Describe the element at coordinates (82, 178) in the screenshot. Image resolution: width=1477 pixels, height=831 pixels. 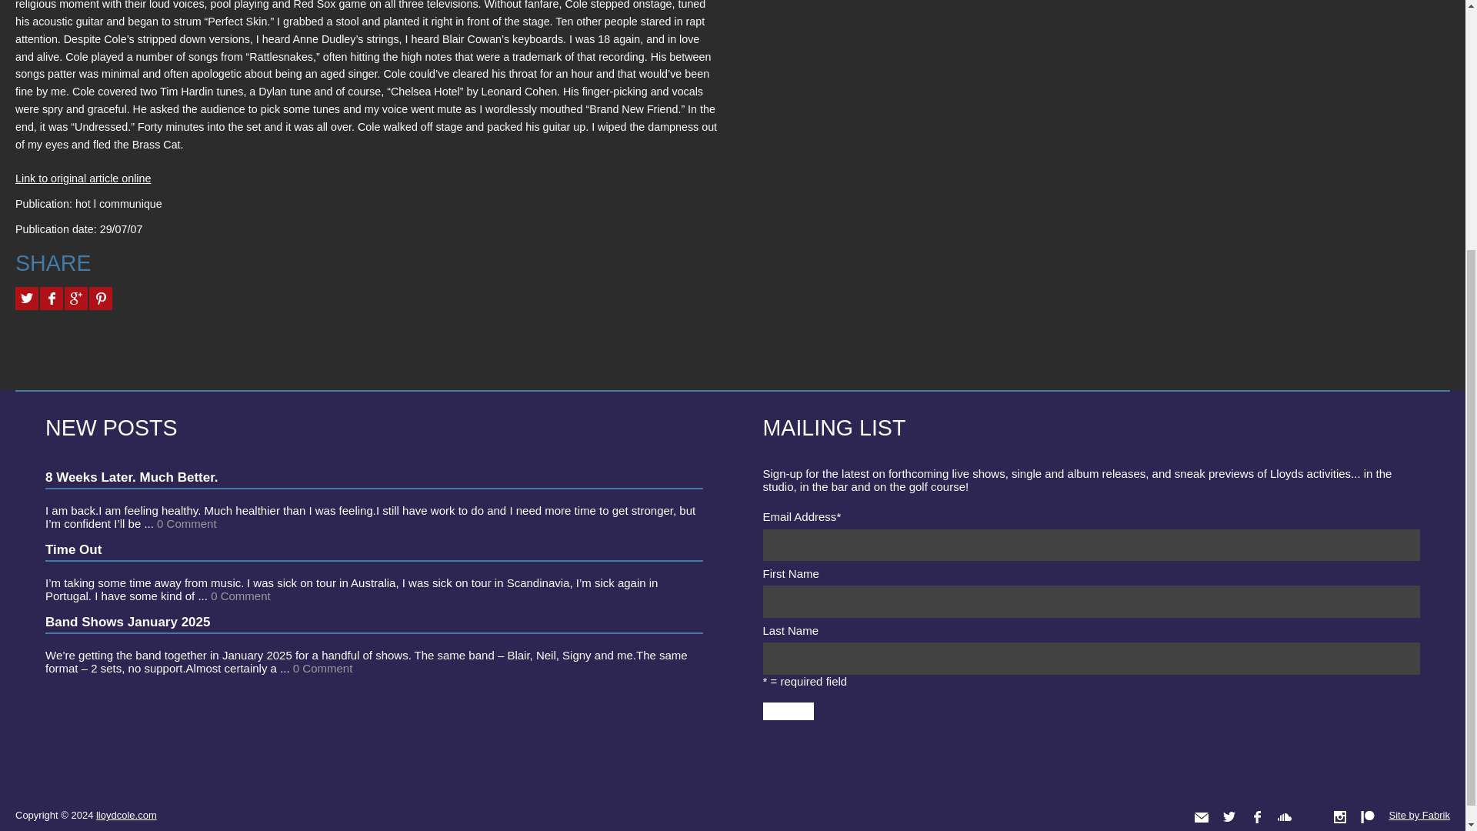
I see `Link to original article online` at that location.